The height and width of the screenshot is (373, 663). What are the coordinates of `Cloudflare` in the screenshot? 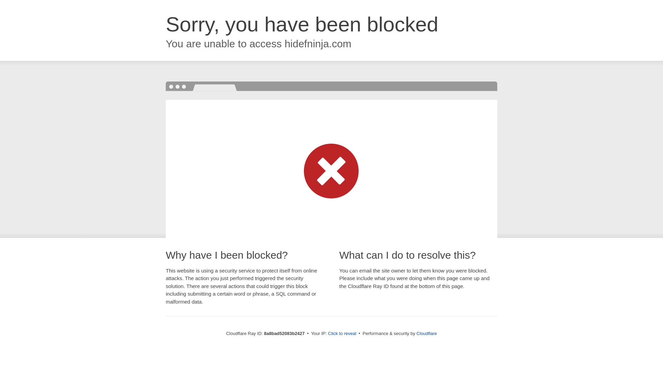 It's located at (426, 333).